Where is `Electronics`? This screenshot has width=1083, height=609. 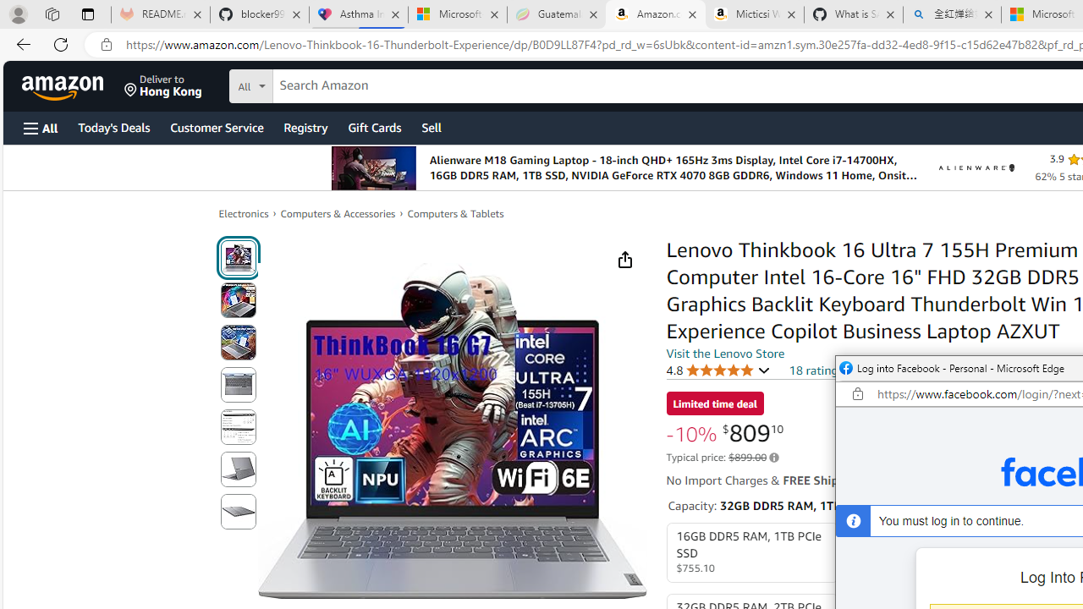 Electronics is located at coordinates (244, 213).